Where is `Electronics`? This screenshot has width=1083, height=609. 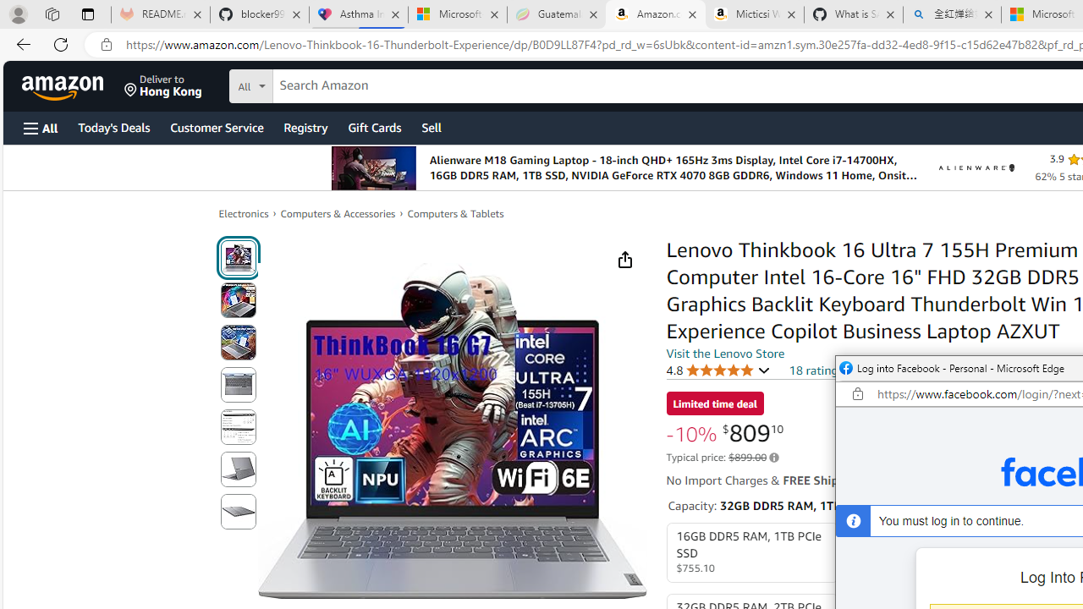 Electronics is located at coordinates (244, 213).